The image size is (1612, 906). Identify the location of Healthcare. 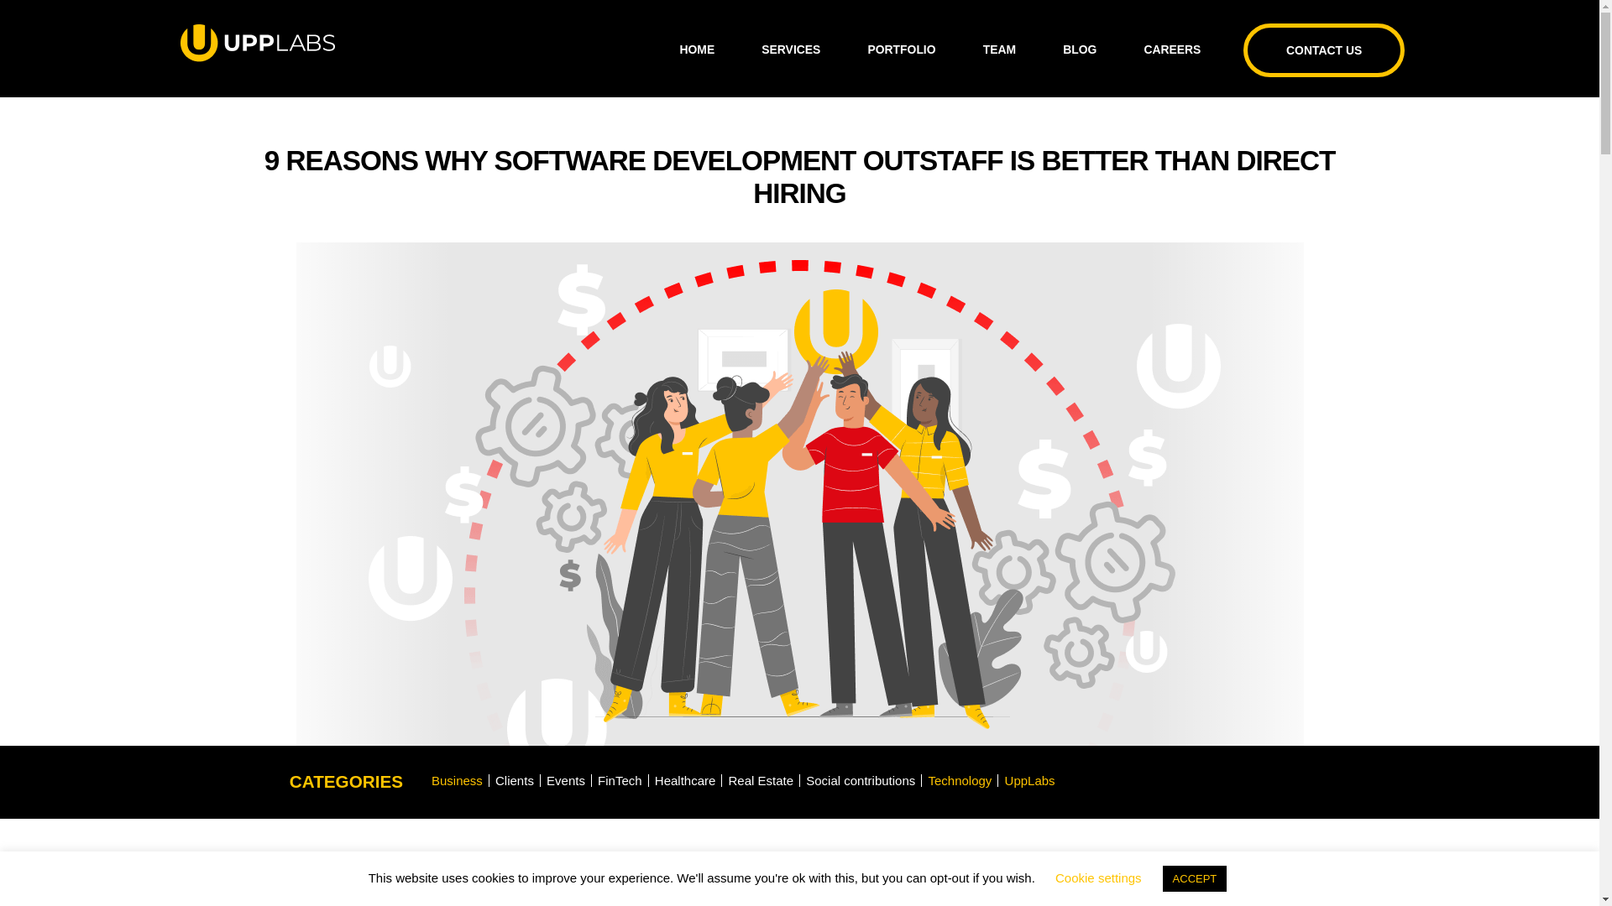
(687, 780).